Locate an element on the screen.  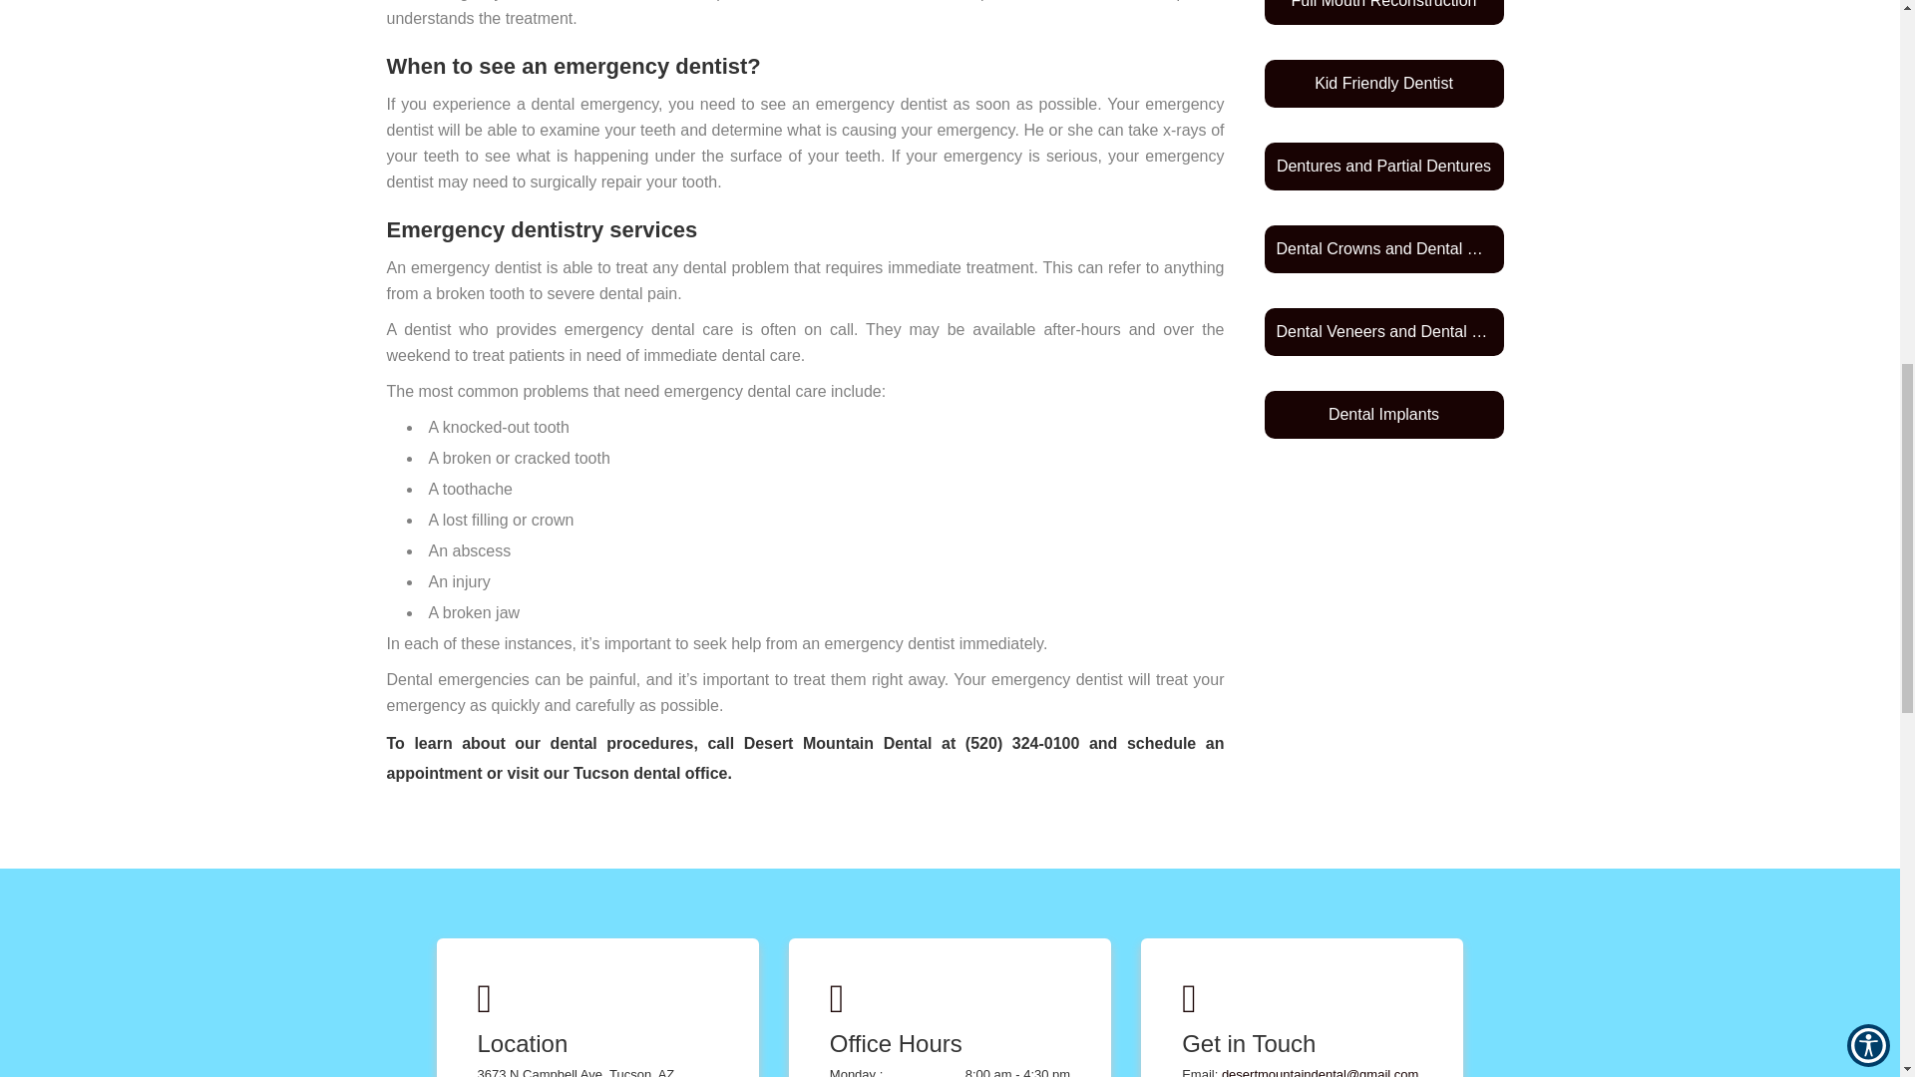
HOME is located at coordinates (951, 115).